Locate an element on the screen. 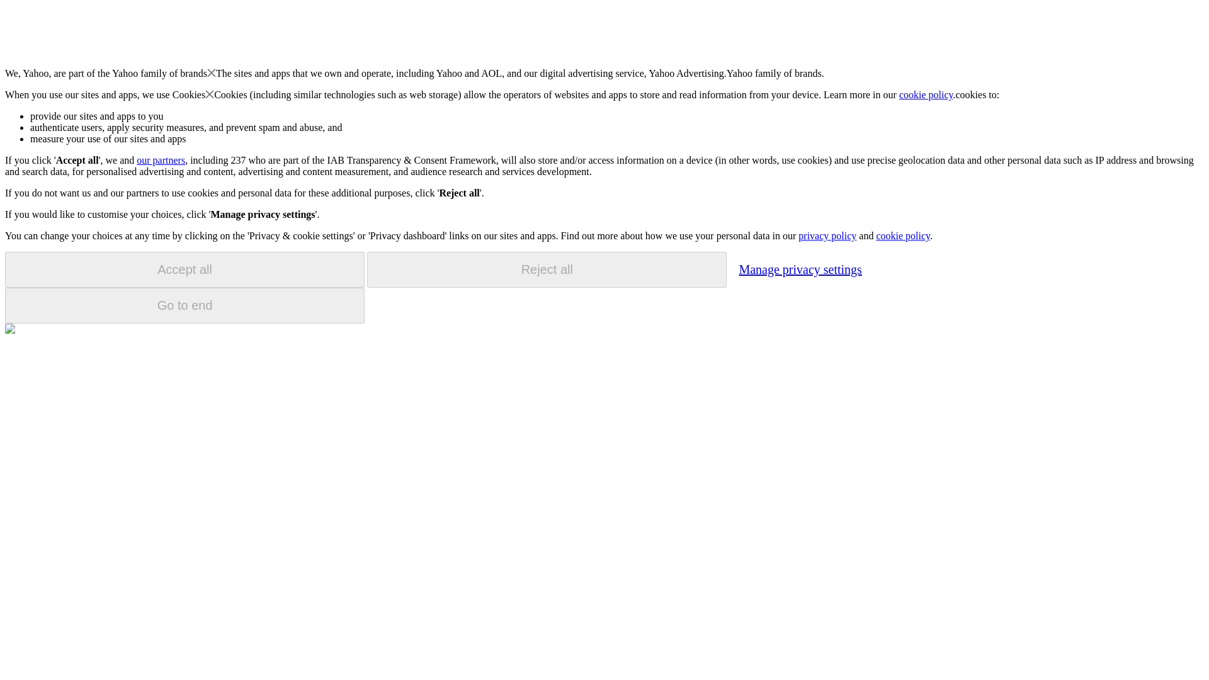 Image resolution: width=1209 pixels, height=680 pixels. Accept all is located at coordinates (184, 269).